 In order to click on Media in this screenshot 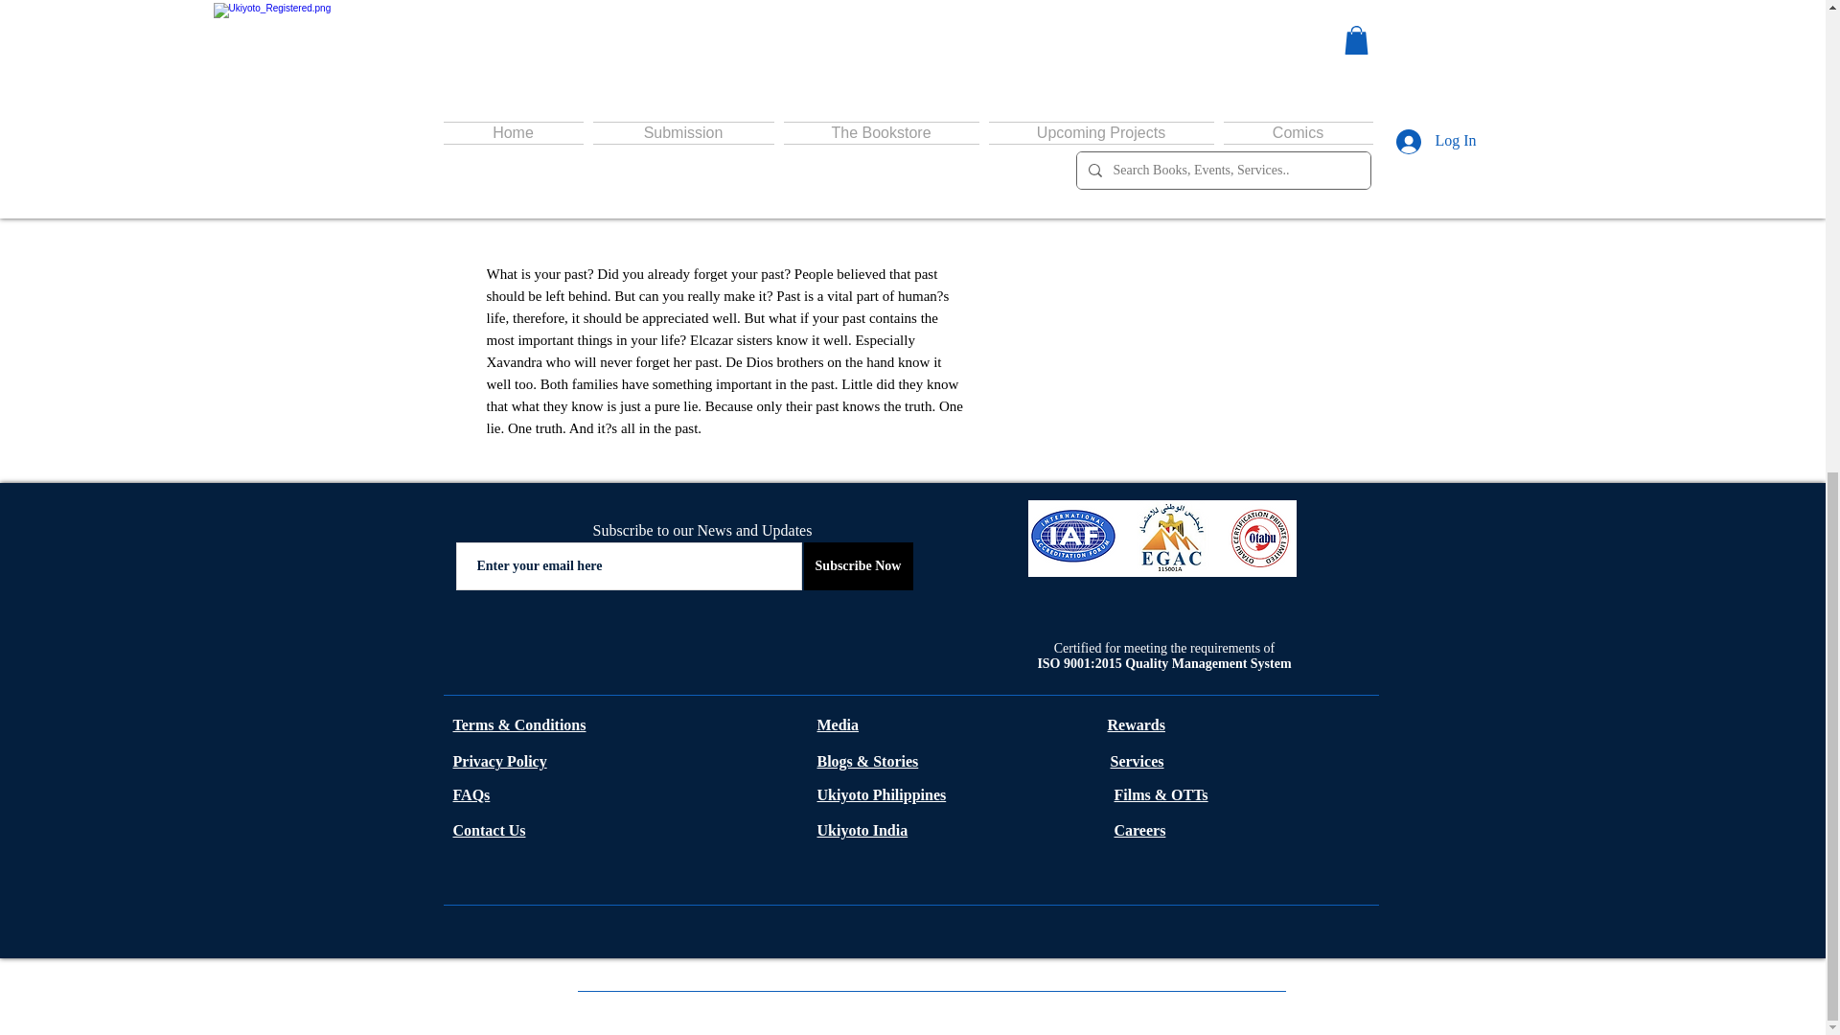, I will do `click(838, 724)`.